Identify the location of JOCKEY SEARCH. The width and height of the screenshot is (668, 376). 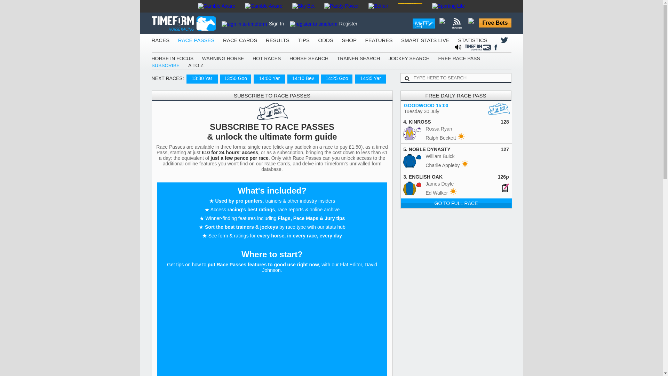
(409, 58).